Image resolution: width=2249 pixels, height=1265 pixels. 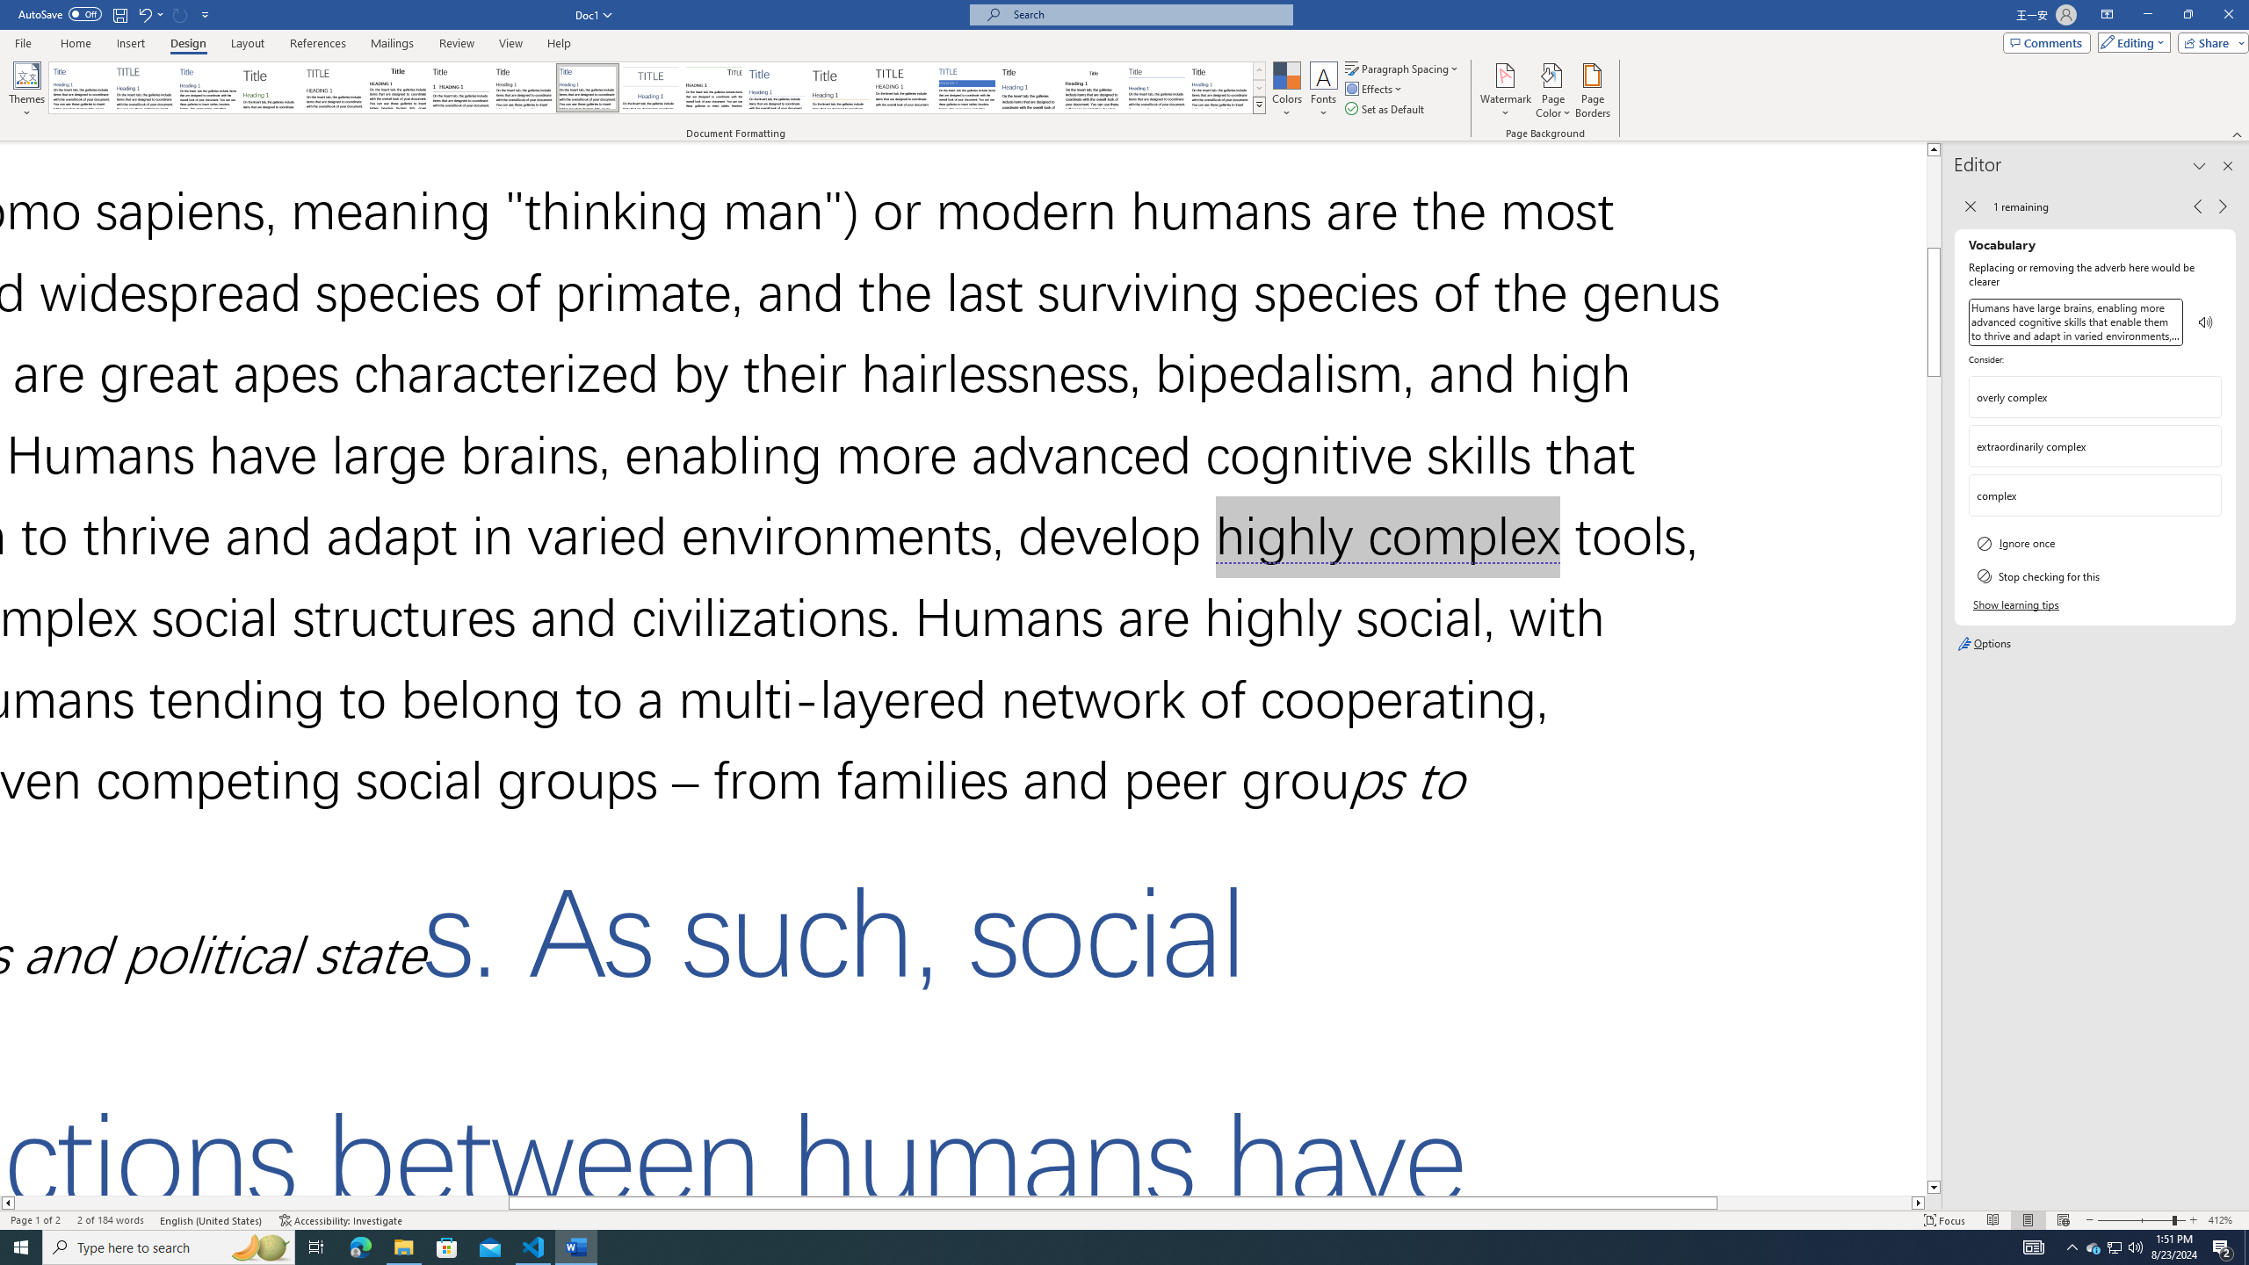 What do you see at coordinates (2130, 42) in the screenshot?
I see `Editing` at bounding box center [2130, 42].